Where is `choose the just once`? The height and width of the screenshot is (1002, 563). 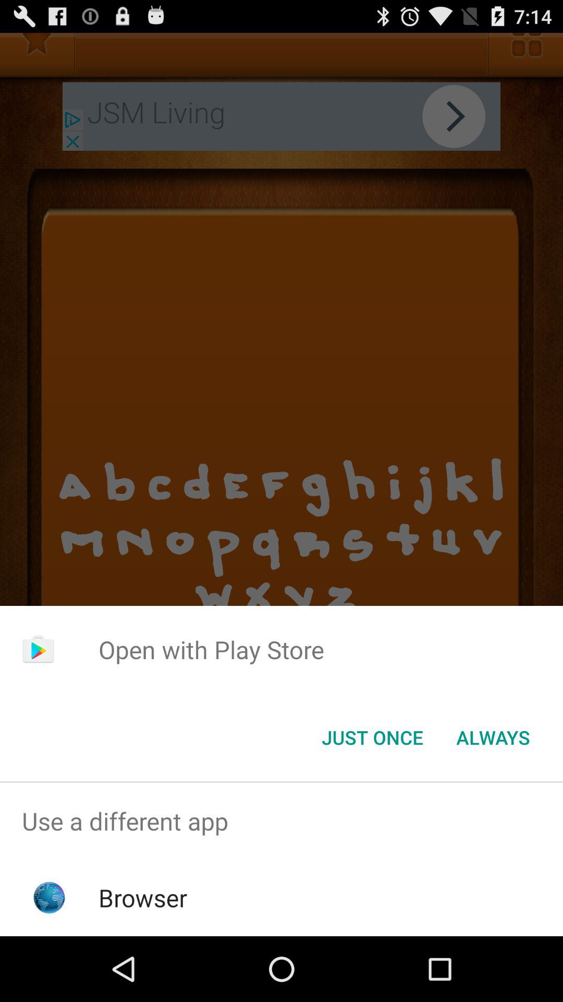 choose the just once is located at coordinates (372, 737).